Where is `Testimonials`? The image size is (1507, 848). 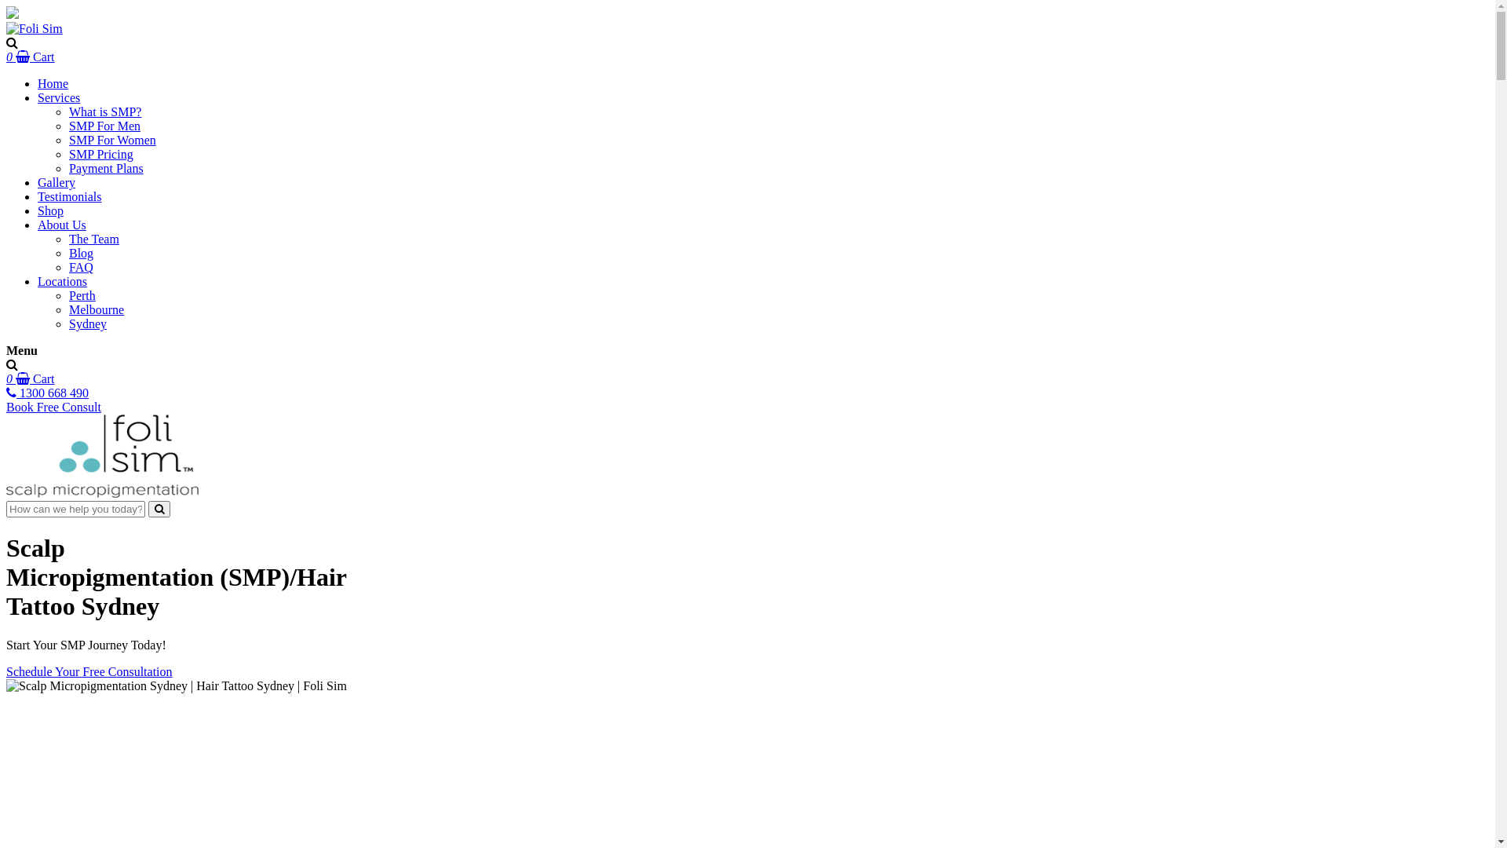 Testimonials is located at coordinates (70, 196).